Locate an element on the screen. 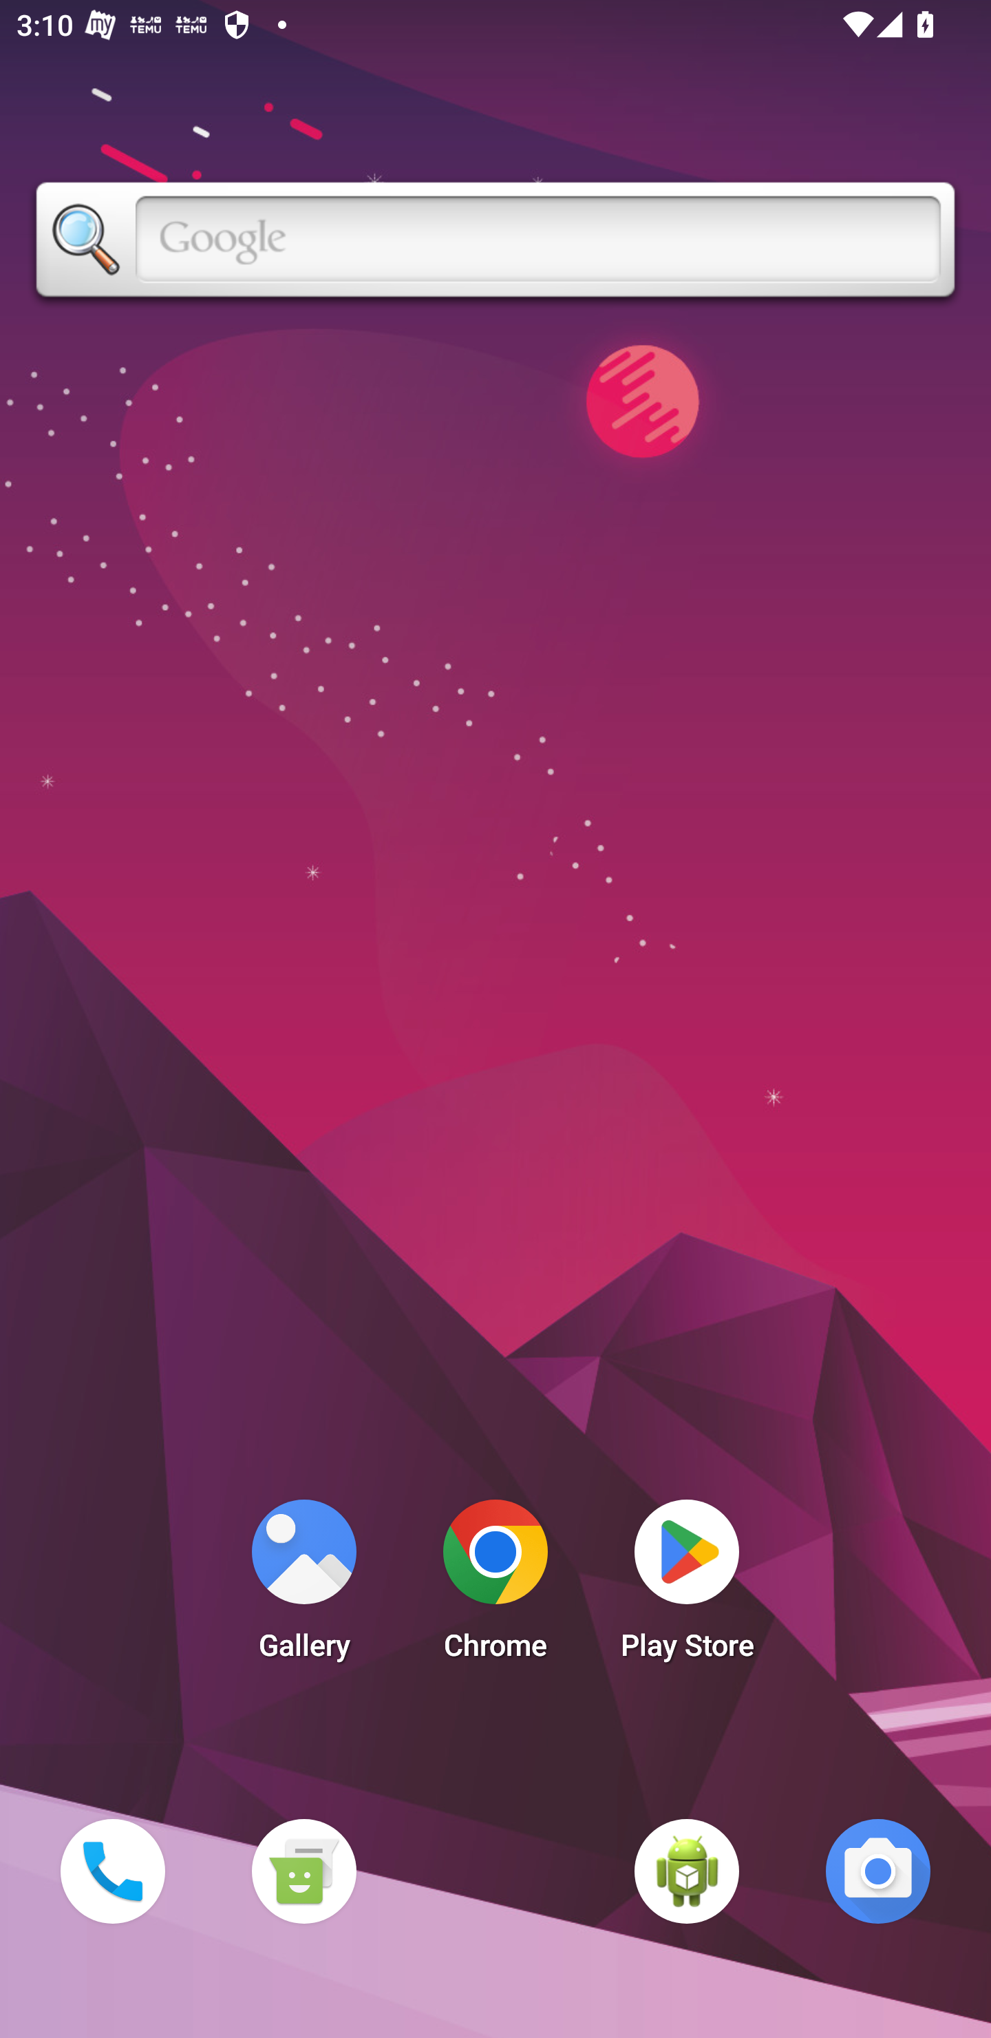 This screenshot has width=991, height=2038. Gallery is located at coordinates (303, 1586).